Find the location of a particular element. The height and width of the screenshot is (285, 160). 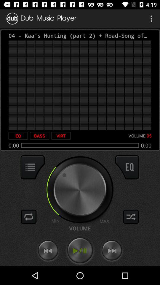

select the icon next to   eq   item is located at coordinates (39, 136).